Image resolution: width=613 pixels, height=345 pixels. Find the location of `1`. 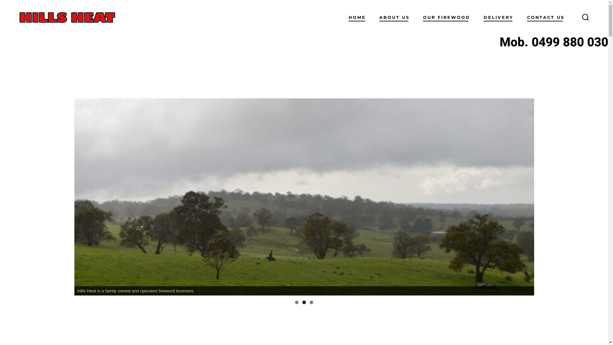

1 is located at coordinates (297, 302).